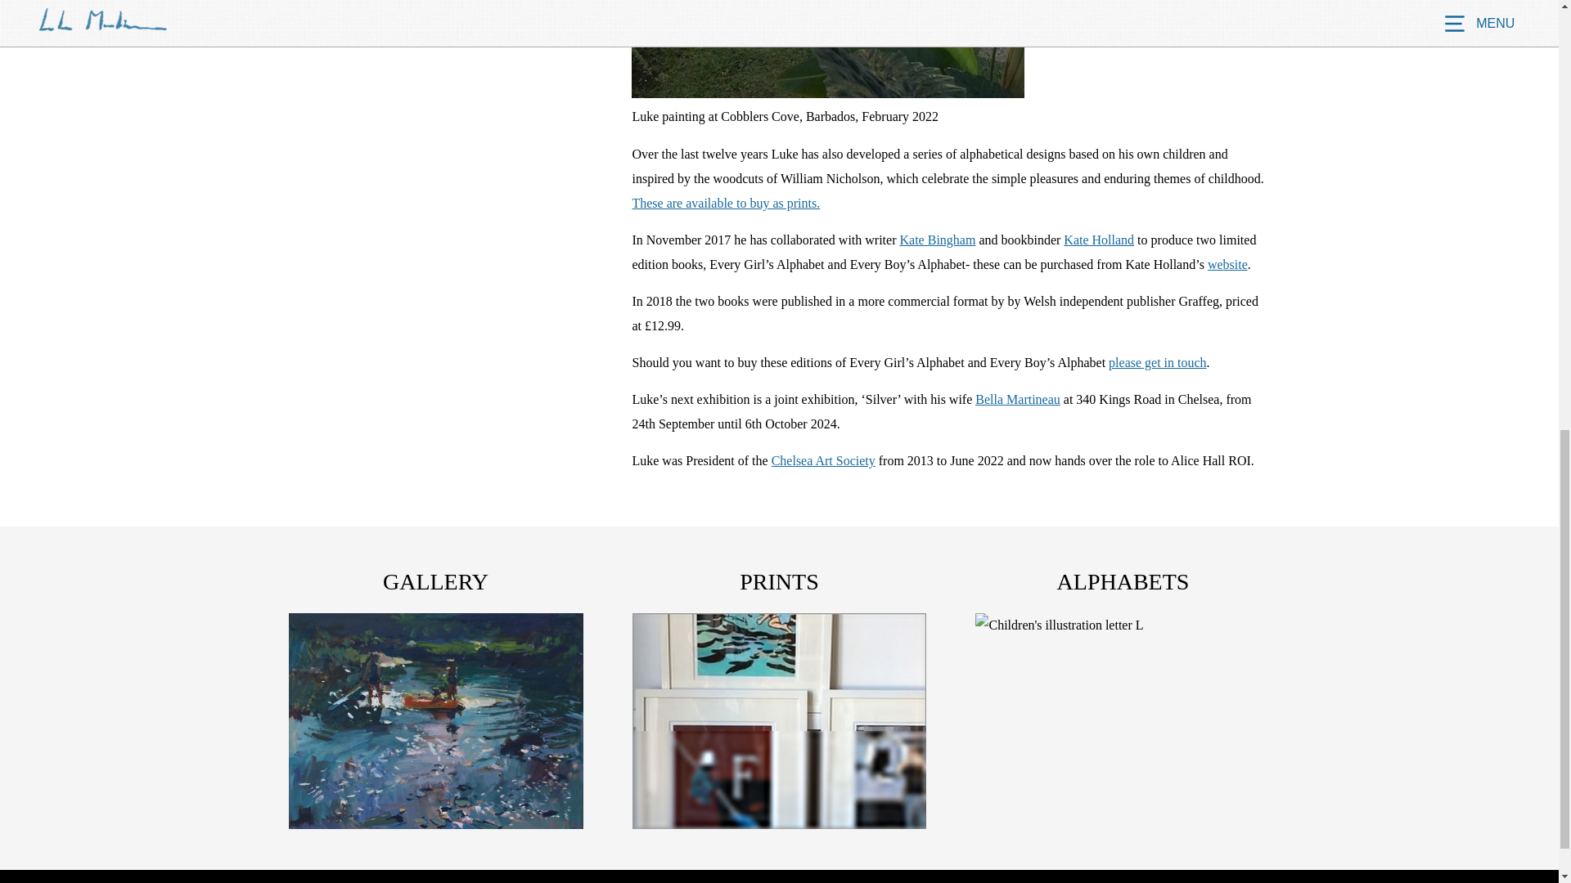 This screenshot has height=883, width=1571. Describe the element at coordinates (823, 461) in the screenshot. I see `Chelsea Art Society` at that location.